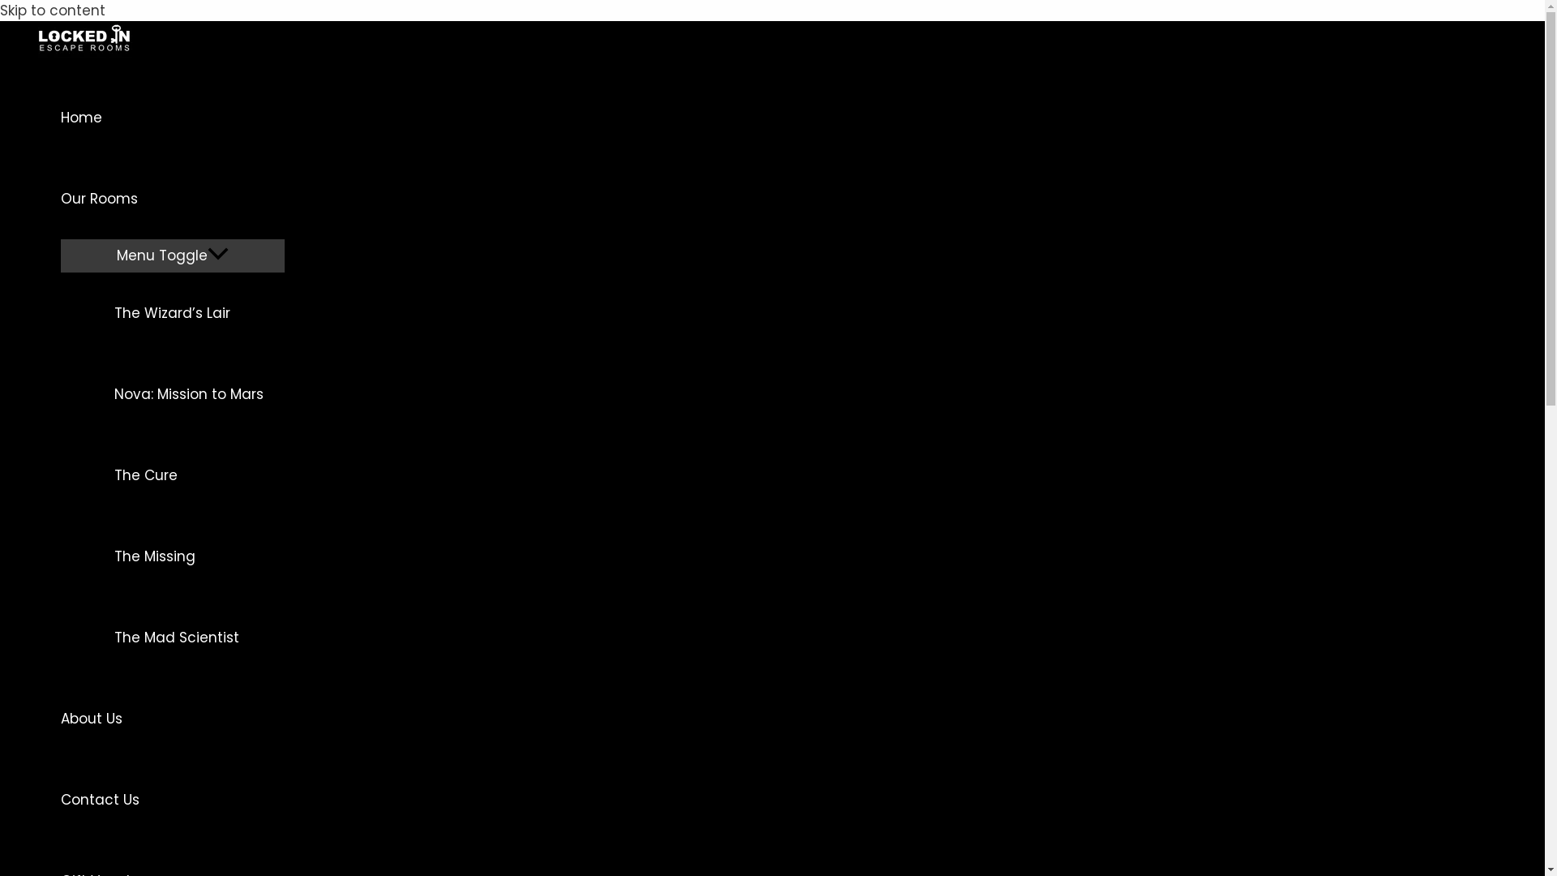 The height and width of the screenshot is (876, 1557). What do you see at coordinates (189, 638) in the screenshot?
I see `The Mad Scientist` at bounding box center [189, 638].